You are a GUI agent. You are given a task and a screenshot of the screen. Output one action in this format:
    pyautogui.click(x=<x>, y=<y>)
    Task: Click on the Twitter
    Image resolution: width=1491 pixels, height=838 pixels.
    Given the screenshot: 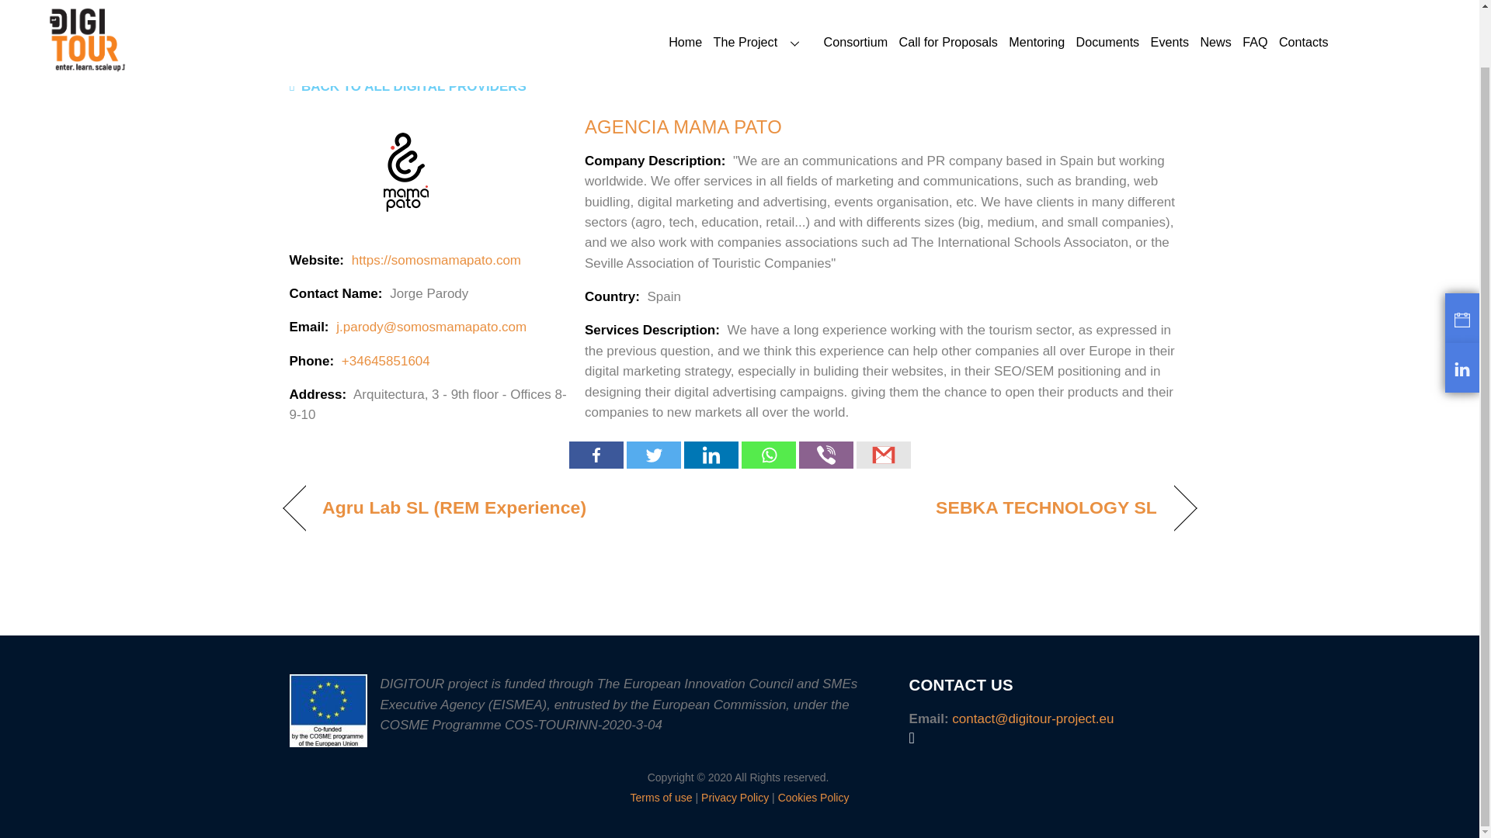 What is the action you would take?
    pyautogui.click(x=652, y=455)
    